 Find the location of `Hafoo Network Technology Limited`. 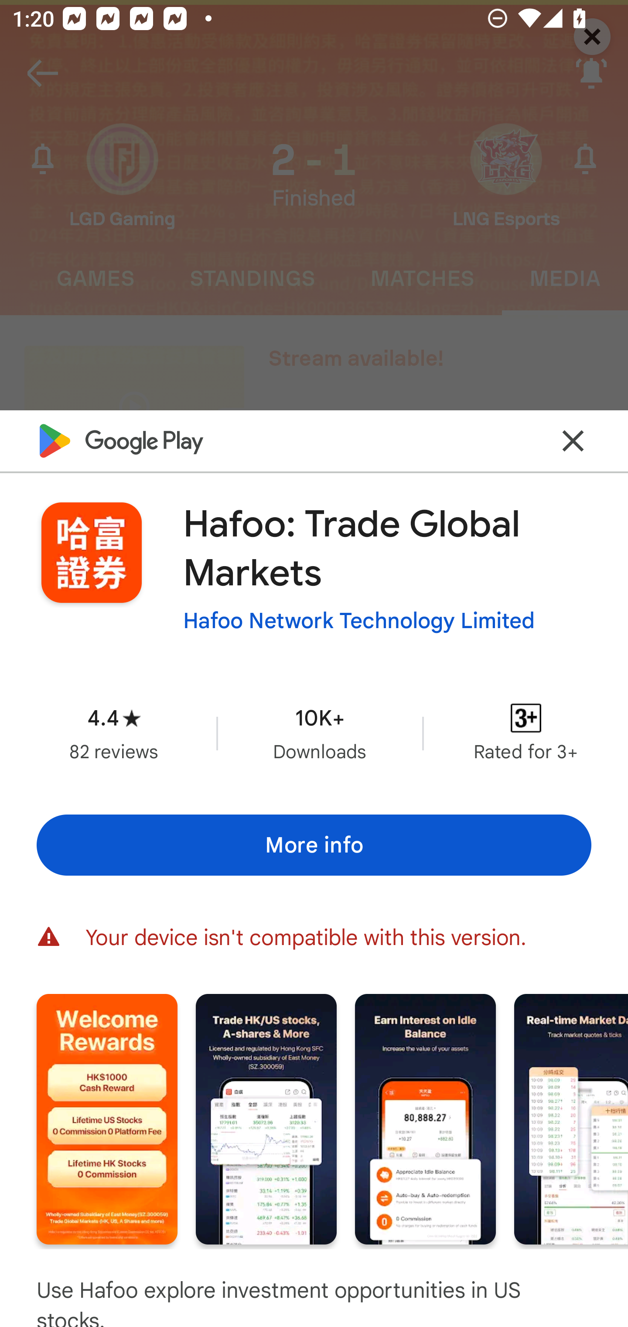

Hafoo Network Technology Limited is located at coordinates (358, 620).